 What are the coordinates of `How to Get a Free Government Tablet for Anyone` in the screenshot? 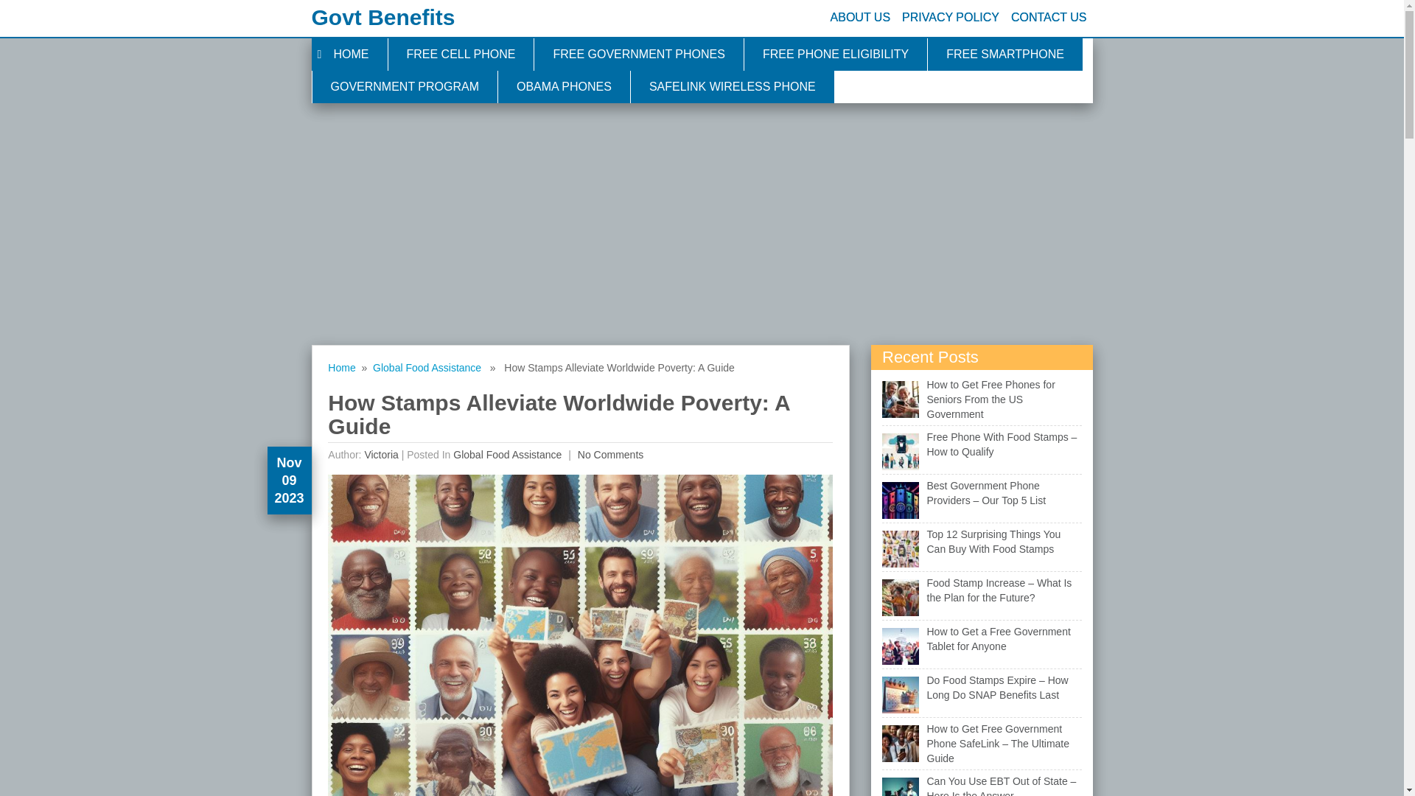 It's located at (999, 638).